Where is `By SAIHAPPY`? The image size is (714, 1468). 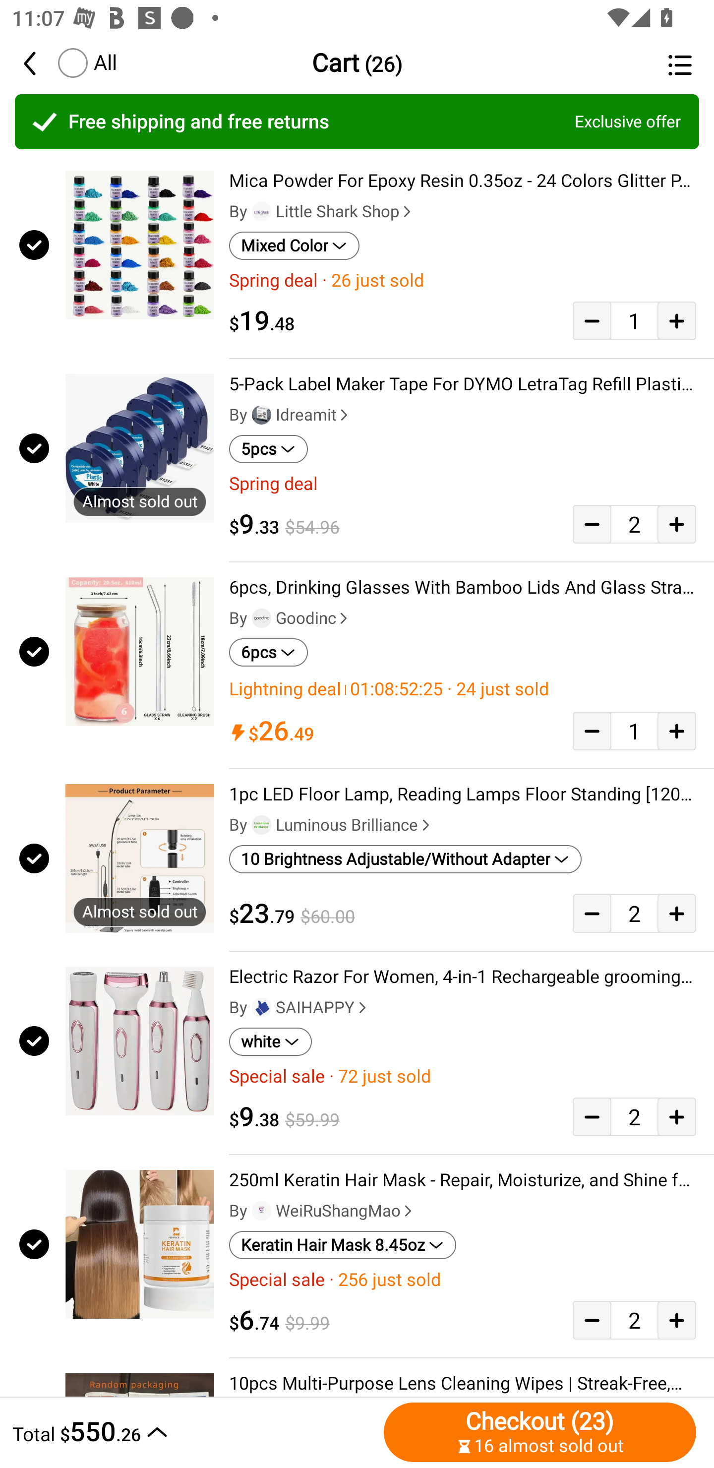
By SAIHAPPY is located at coordinates (299, 1008).